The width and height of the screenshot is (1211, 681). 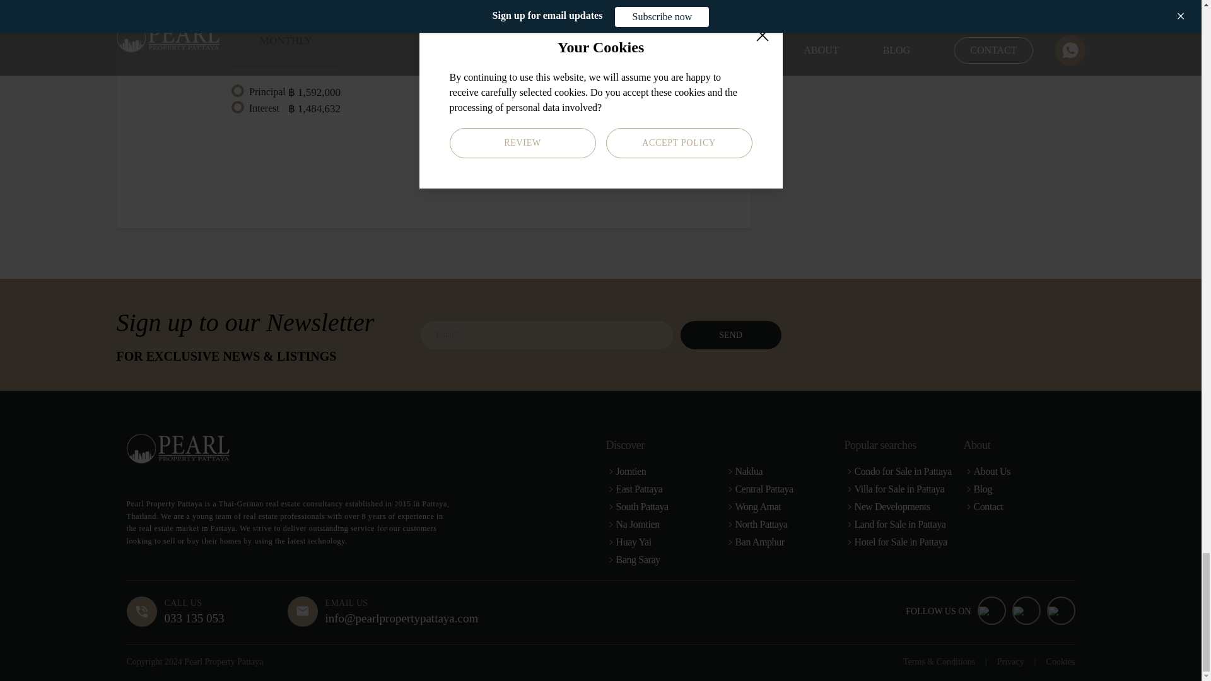 What do you see at coordinates (532, 83) in the screenshot?
I see `5` at bounding box center [532, 83].